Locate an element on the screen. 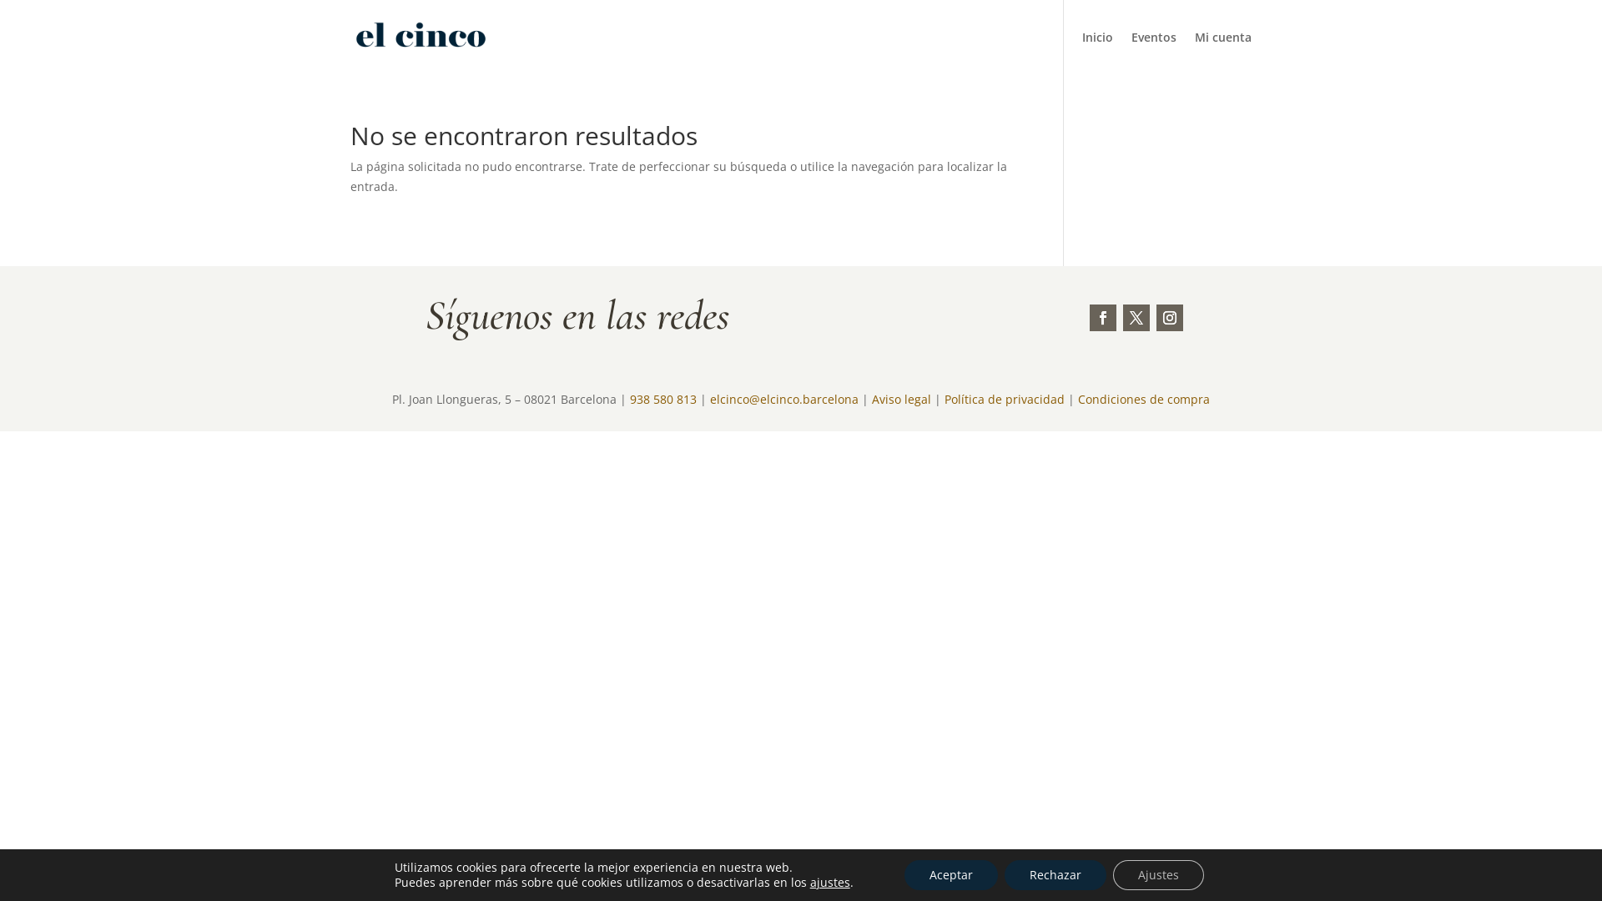 This screenshot has width=1602, height=901. Aceptar is located at coordinates (951, 875).